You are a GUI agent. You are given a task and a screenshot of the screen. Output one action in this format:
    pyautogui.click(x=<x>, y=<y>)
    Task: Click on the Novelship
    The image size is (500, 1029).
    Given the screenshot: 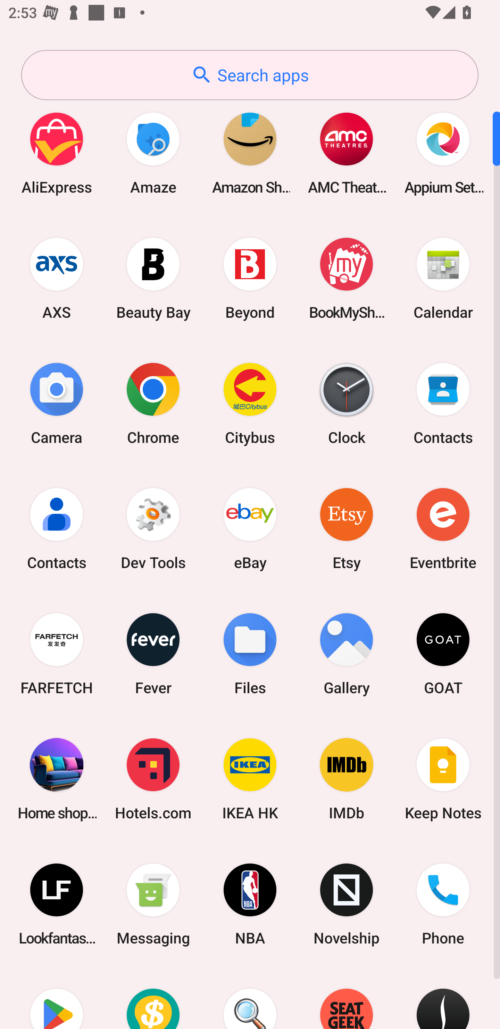 What is the action you would take?
    pyautogui.click(x=347, y=905)
    